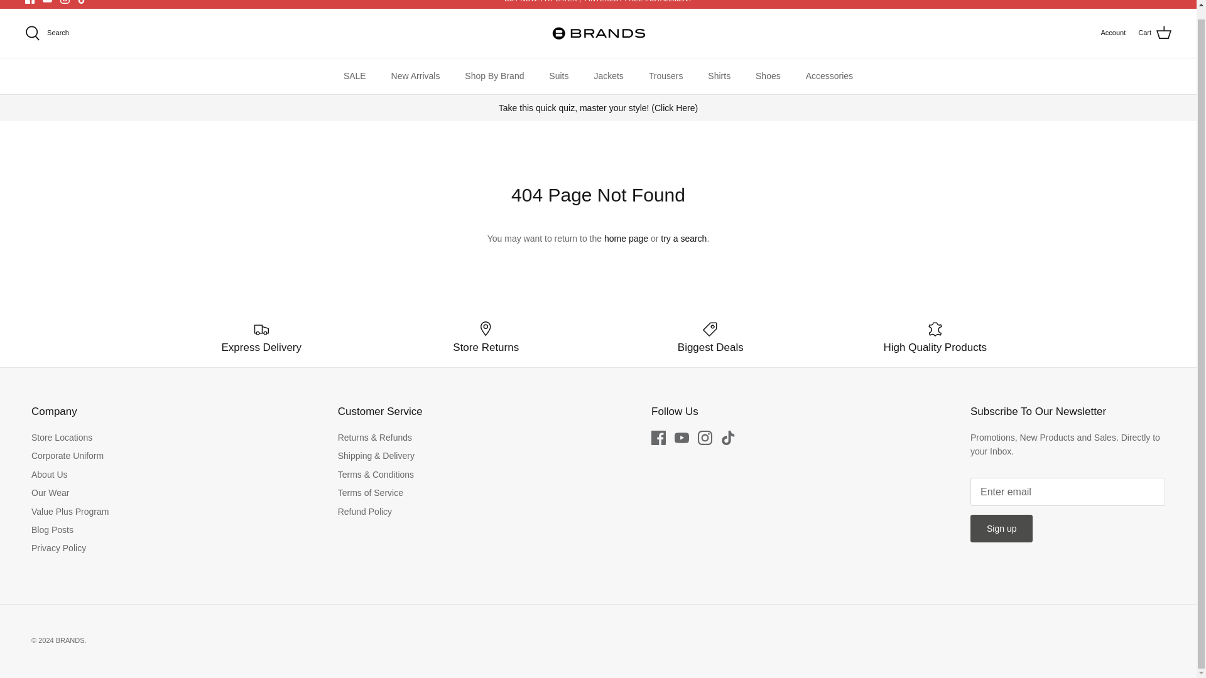 The width and height of the screenshot is (1206, 678). Describe the element at coordinates (705, 437) in the screenshot. I see `Instagram` at that location.